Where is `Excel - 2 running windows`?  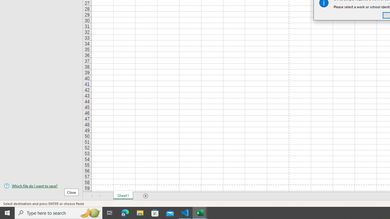 Excel - 2 running windows is located at coordinates (200, 213).